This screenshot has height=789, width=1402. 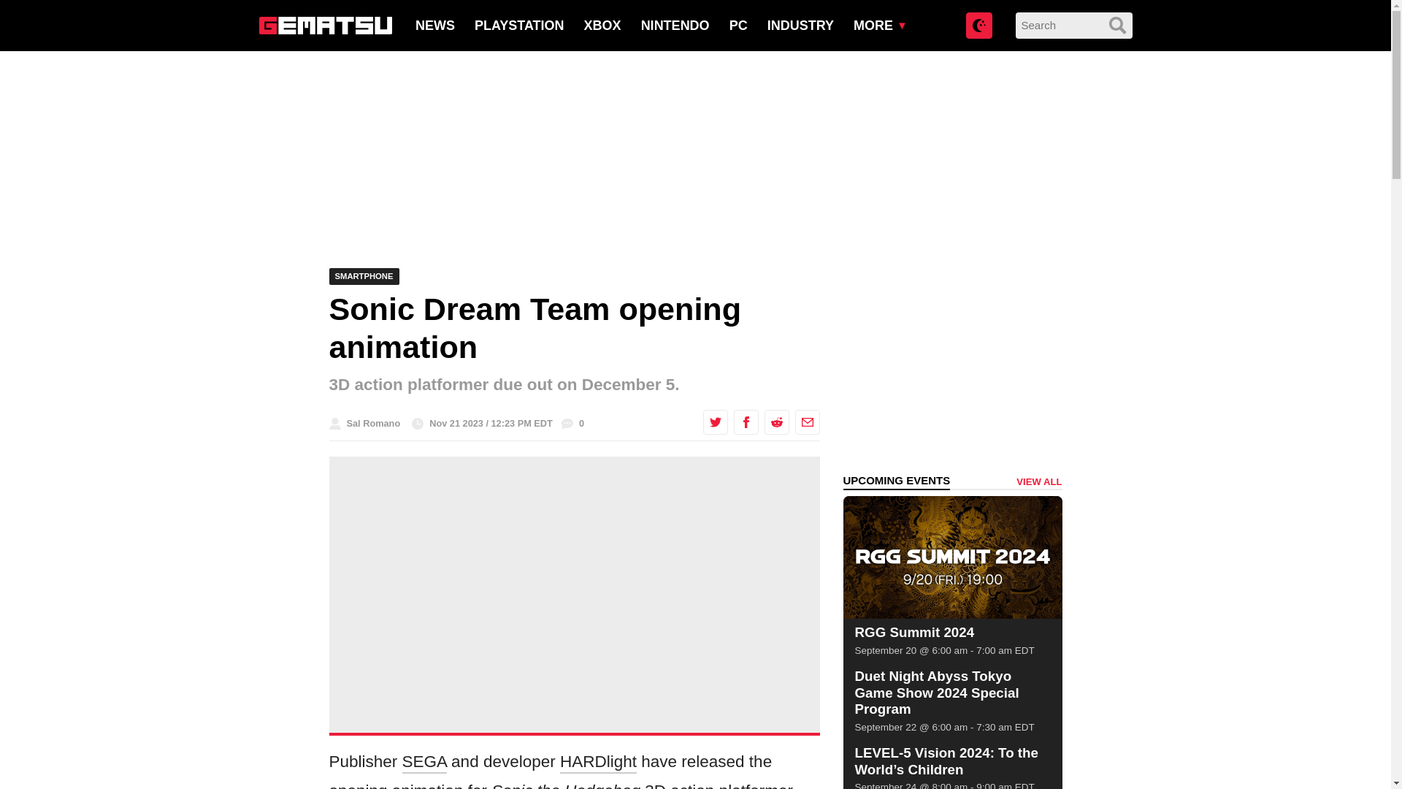 What do you see at coordinates (324, 25) in the screenshot?
I see `Gematsu` at bounding box center [324, 25].